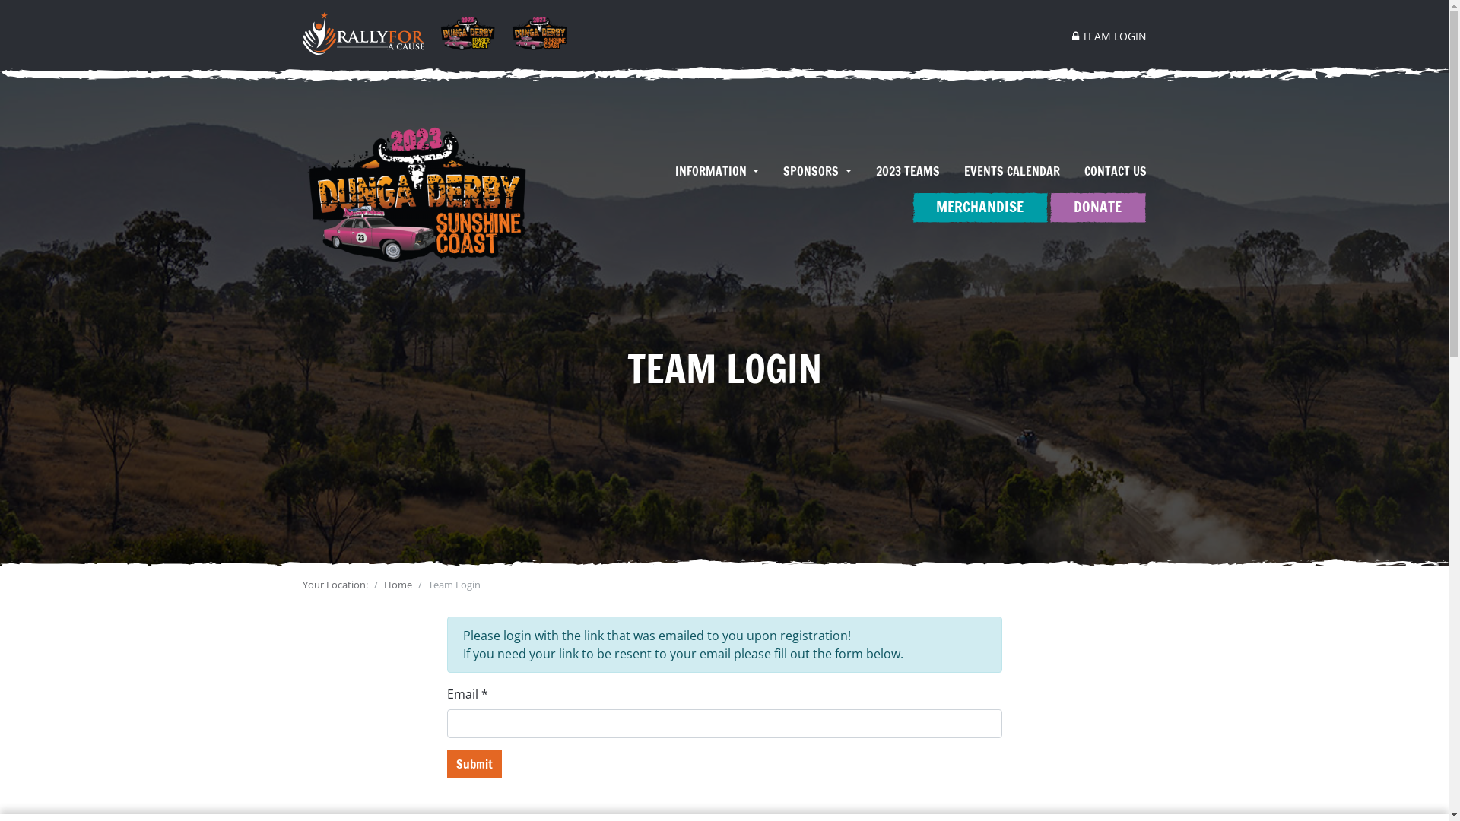  Describe the element at coordinates (474, 764) in the screenshot. I see `Submit` at that location.